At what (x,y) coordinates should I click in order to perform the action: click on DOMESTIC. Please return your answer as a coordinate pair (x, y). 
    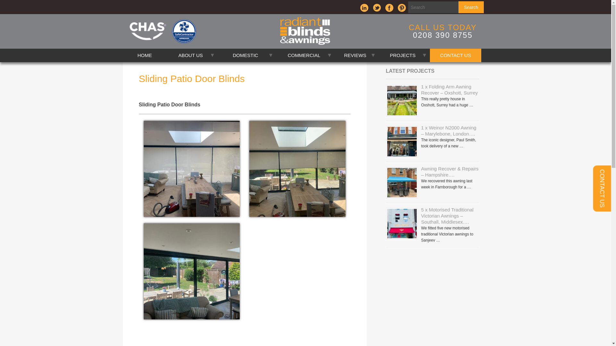
    Looking at the image, I should click on (247, 55).